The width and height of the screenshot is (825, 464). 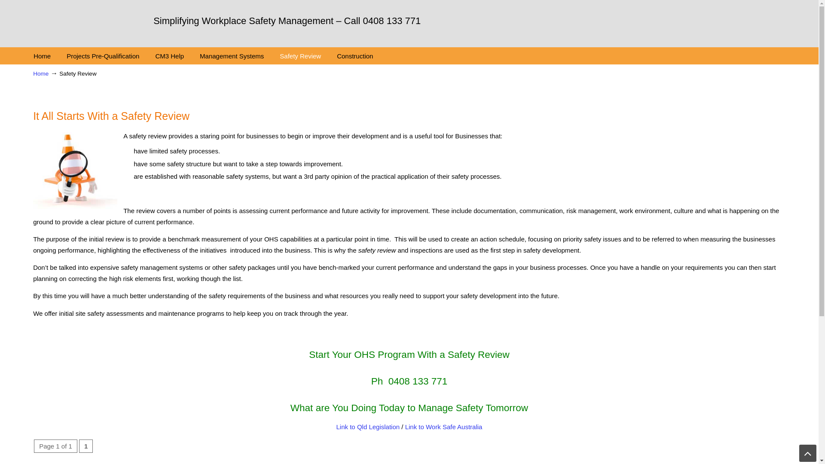 What do you see at coordinates (368, 427) in the screenshot?
I see `Link to Qld Legislation` at bounding box center [368, 427].